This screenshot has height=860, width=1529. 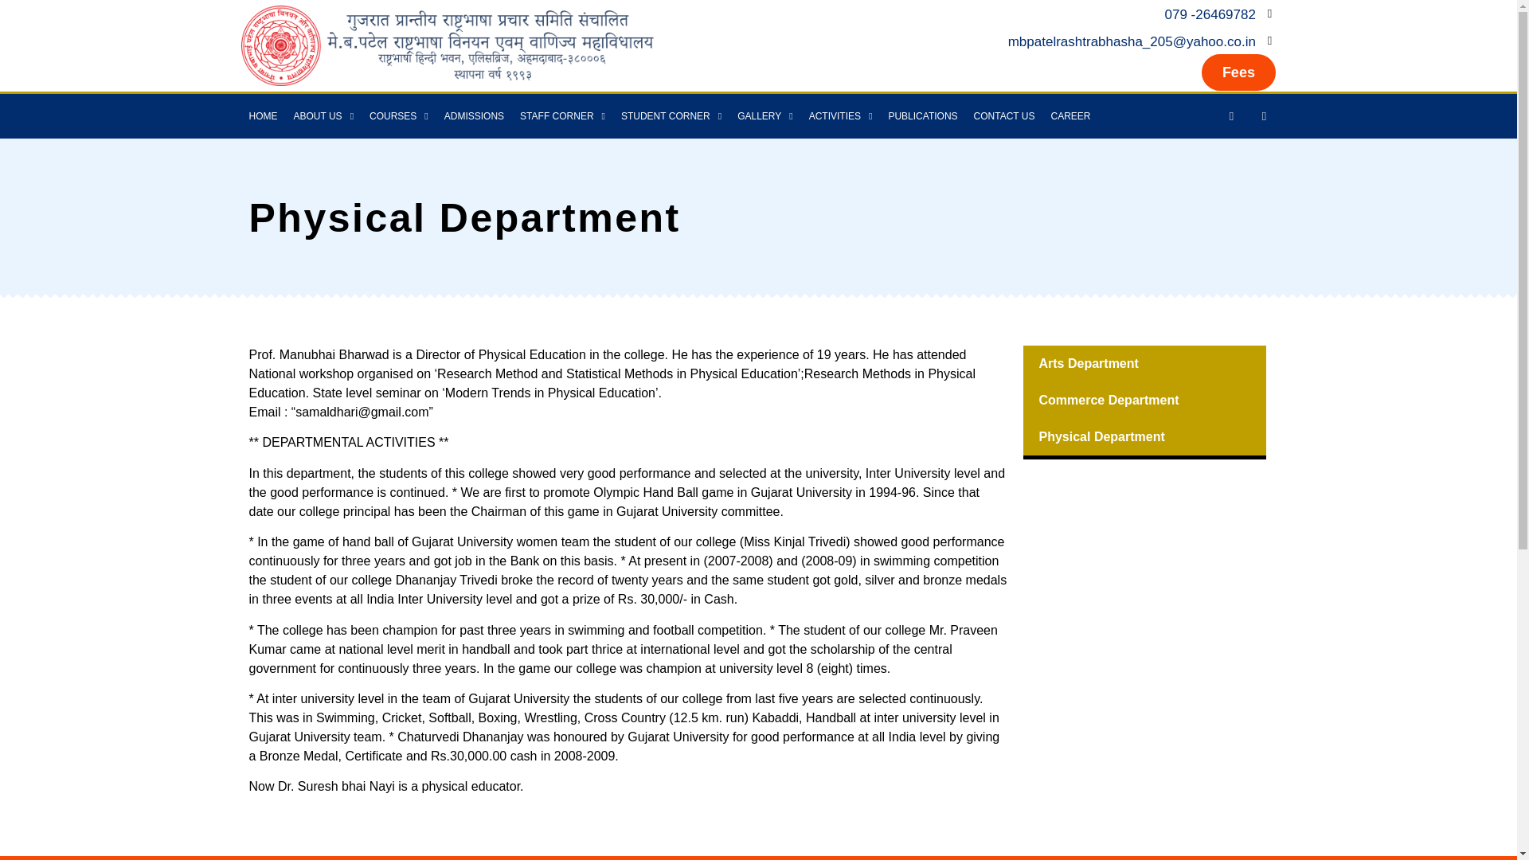 What do you see at coordinates (922, 115) in the screenshot?
I see `PUBLICATIONS` at bounding box center [922, 115].